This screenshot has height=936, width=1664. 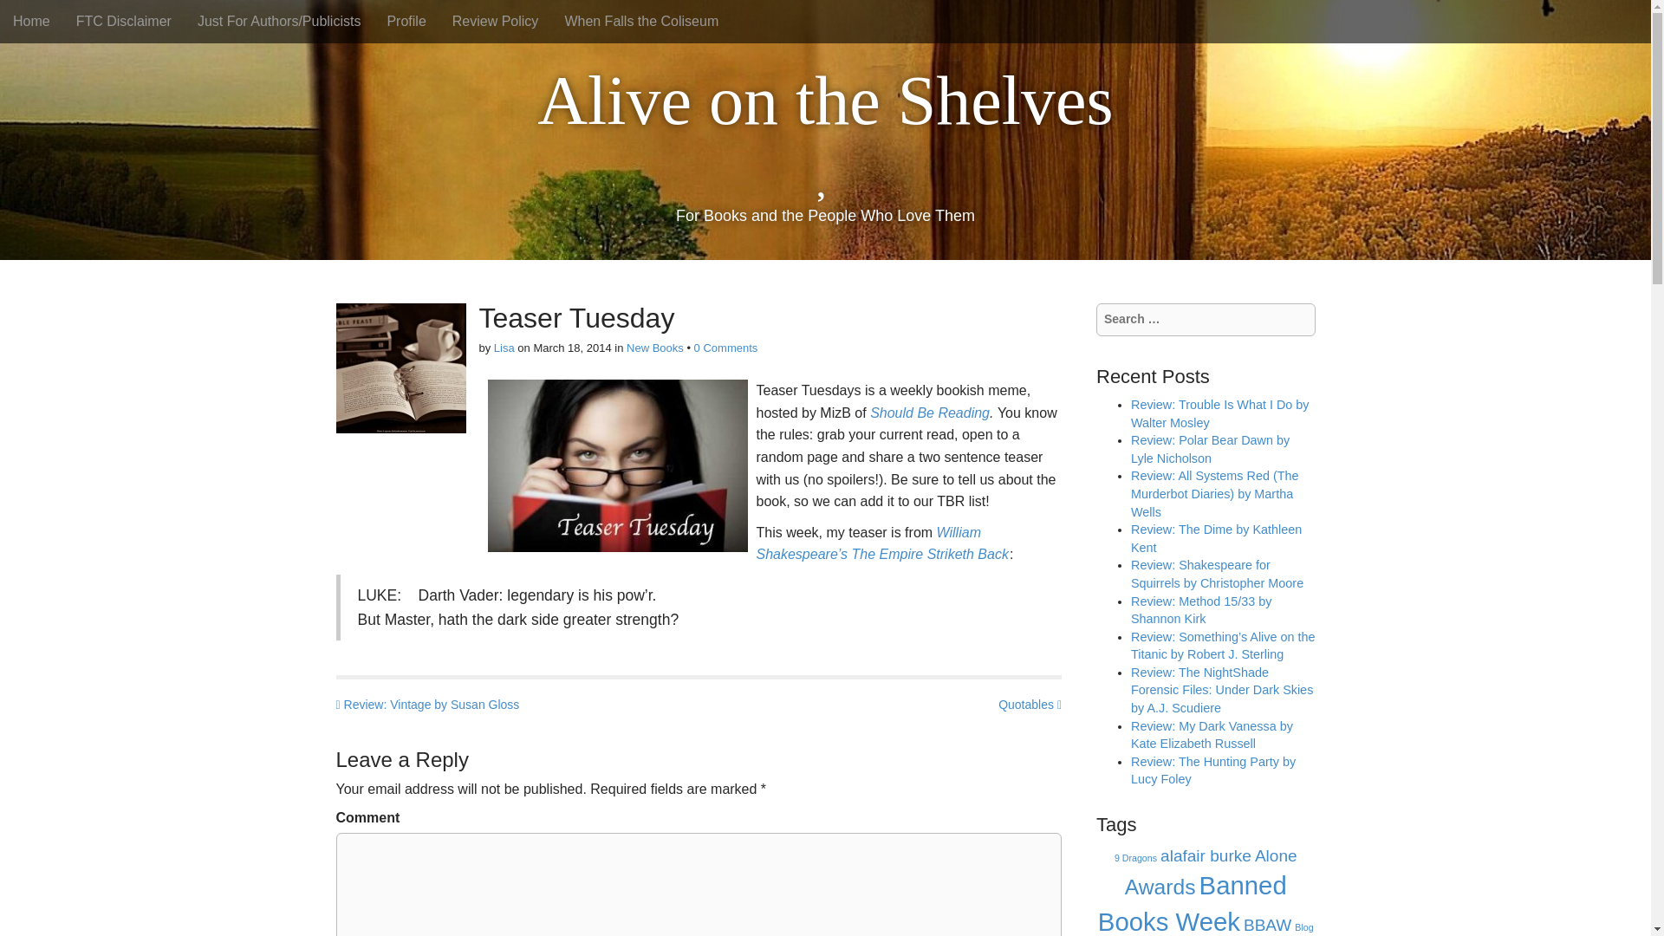 What do you see at coordinates (571, 348) in the screenshot?
I see `March 18, 2014` at bounding box center [571, 348].